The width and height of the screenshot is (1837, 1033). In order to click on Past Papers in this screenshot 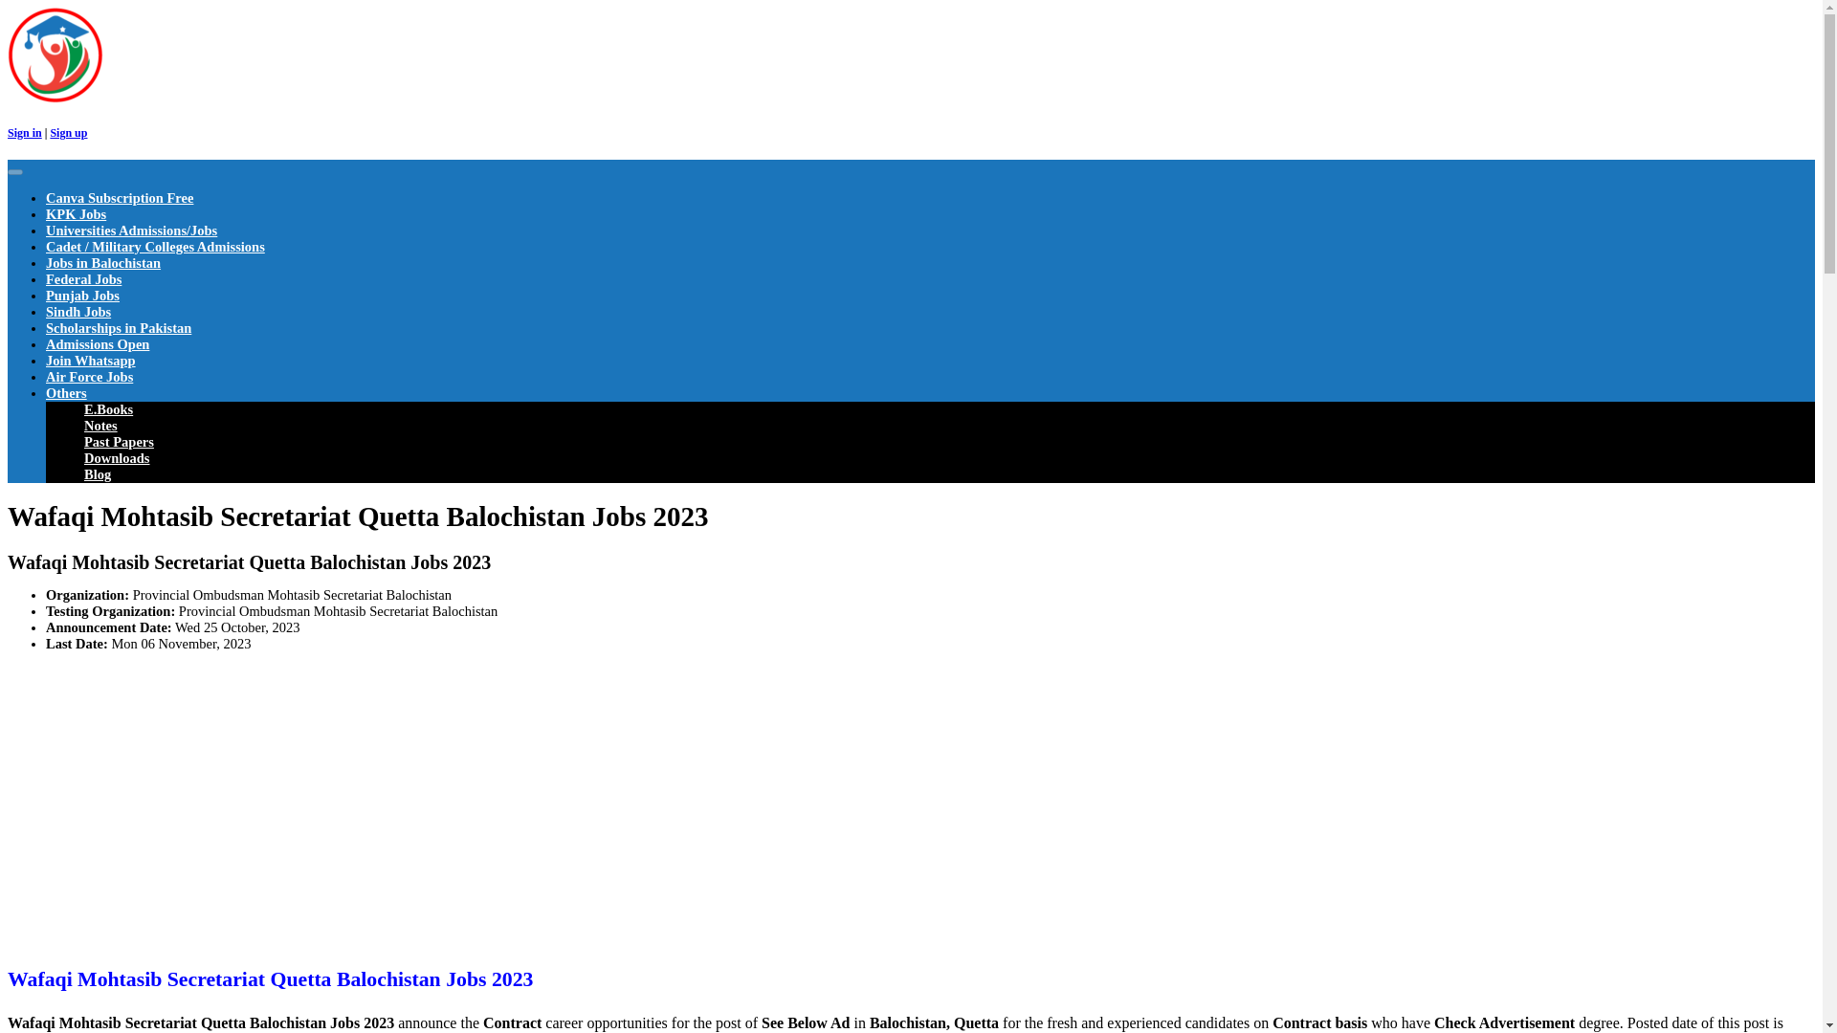, I will do `click(119, 441)`.